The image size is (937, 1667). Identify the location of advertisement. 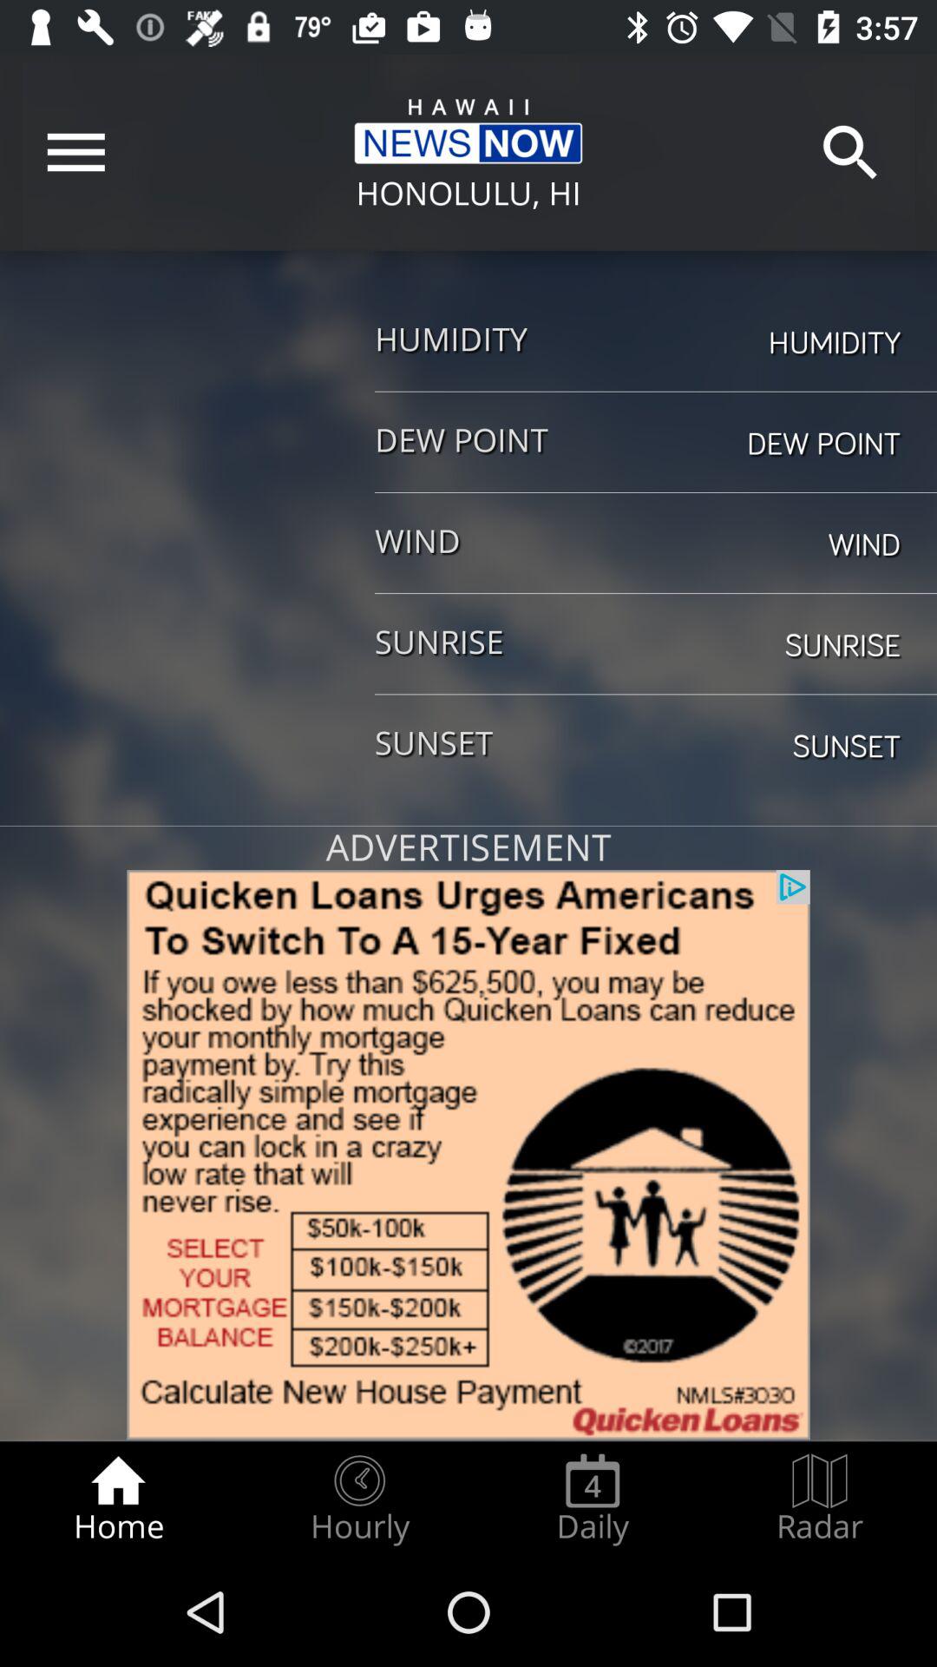
(468, 1155).